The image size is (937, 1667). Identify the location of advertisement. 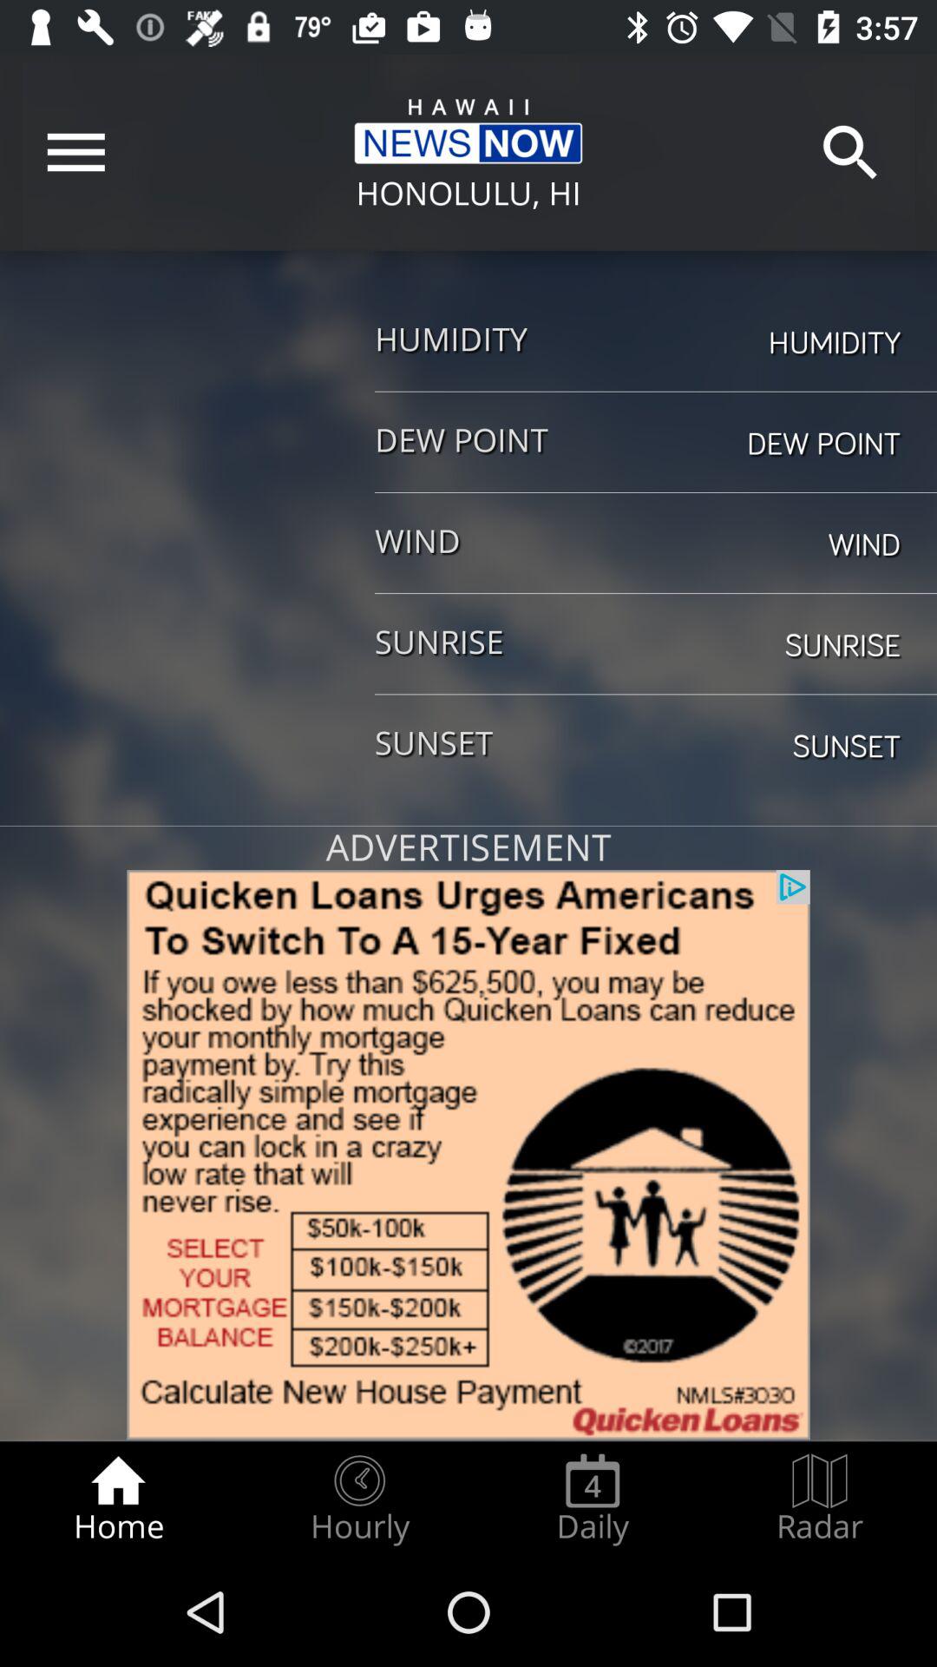
(468, 1155).